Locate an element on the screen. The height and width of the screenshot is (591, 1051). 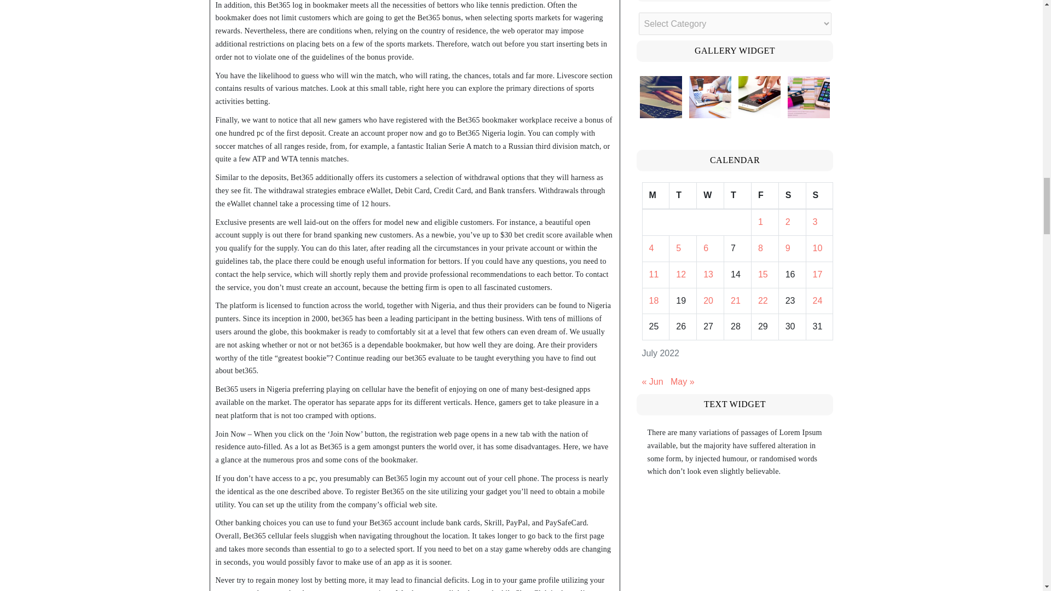
Tuesday is located at coordinates (683, 196).